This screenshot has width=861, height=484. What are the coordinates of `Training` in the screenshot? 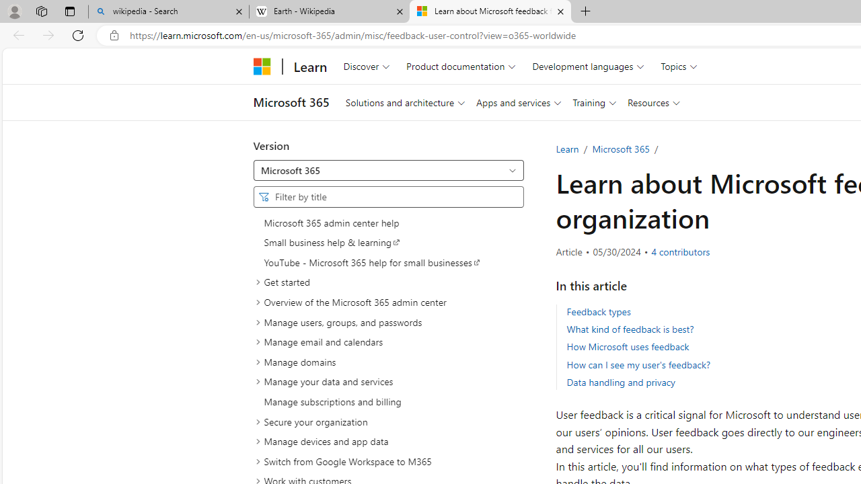 It's located at (595, 102).